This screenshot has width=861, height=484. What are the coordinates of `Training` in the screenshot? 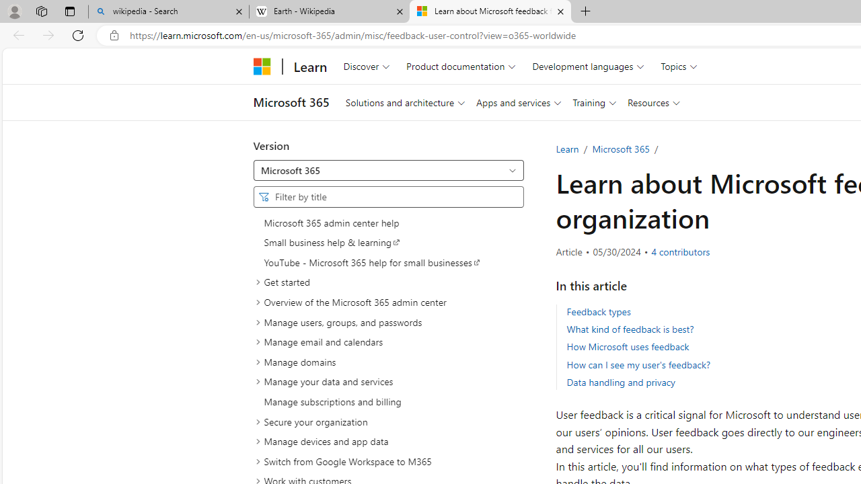 It's located at (595, 102).